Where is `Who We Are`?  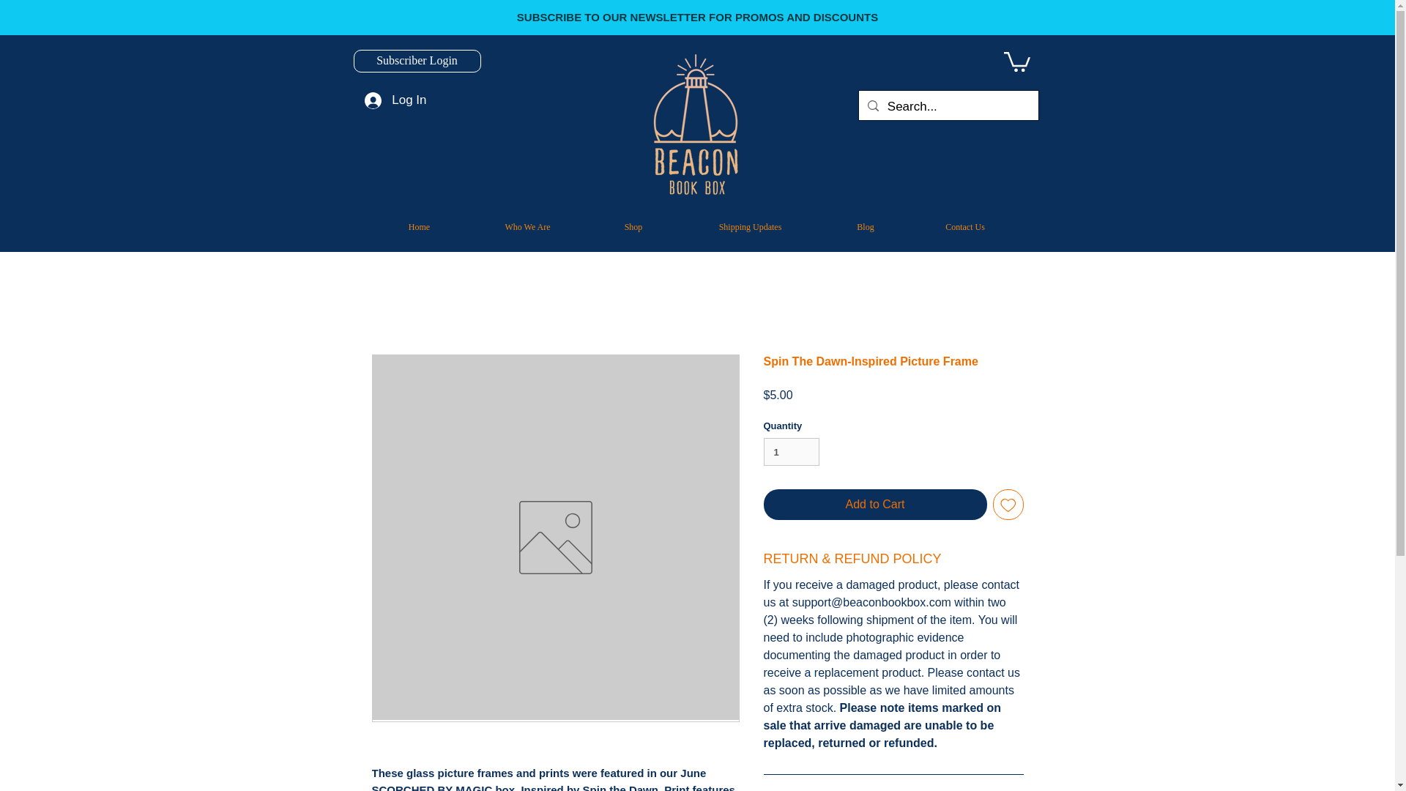
Who We Are is located at coordinates (527, 227).